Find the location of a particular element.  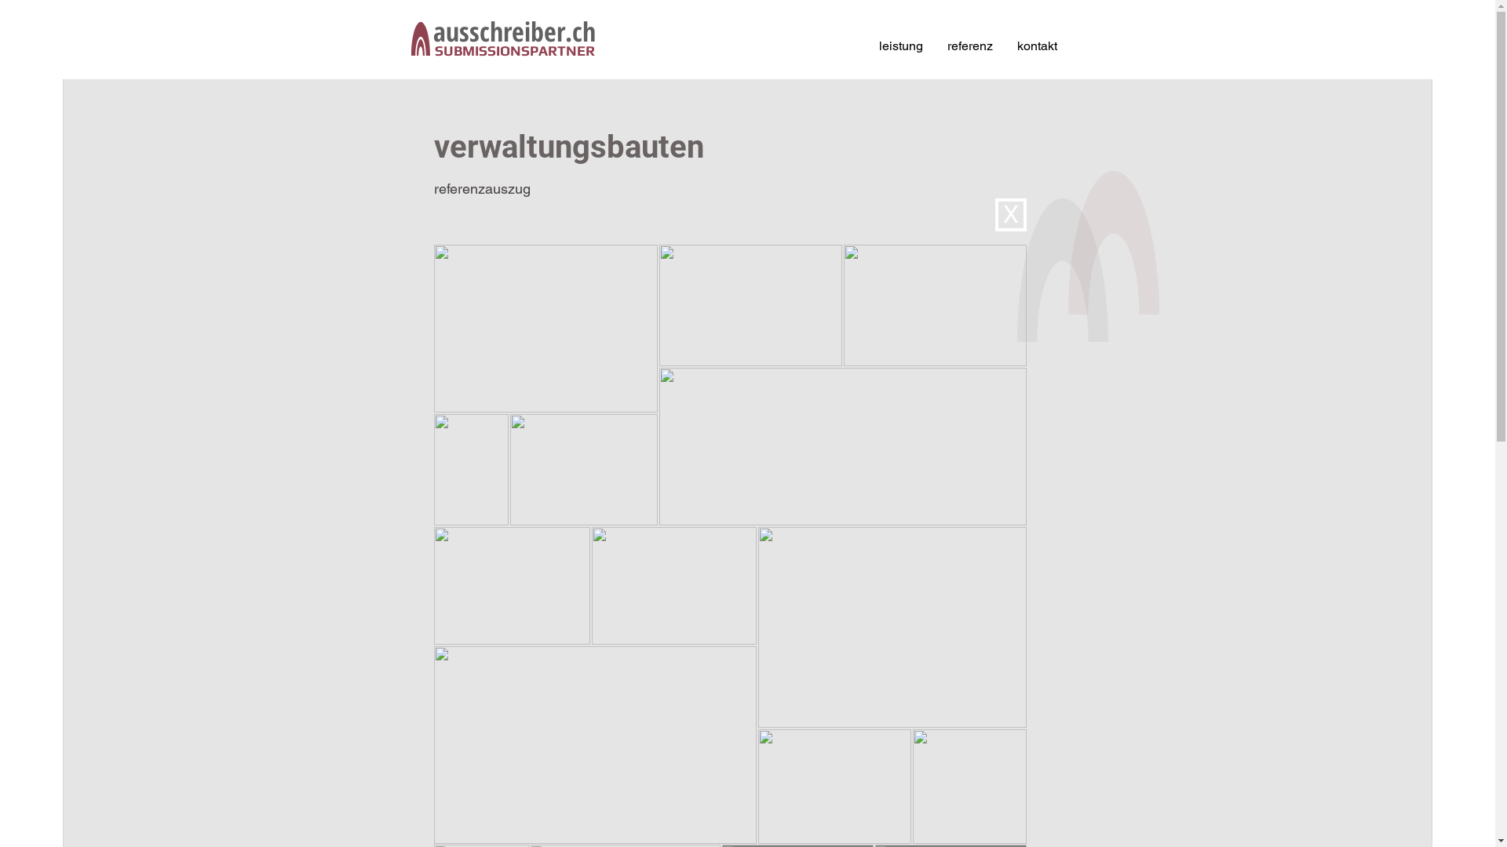

kontakt is located at coordinates (1037, 46).